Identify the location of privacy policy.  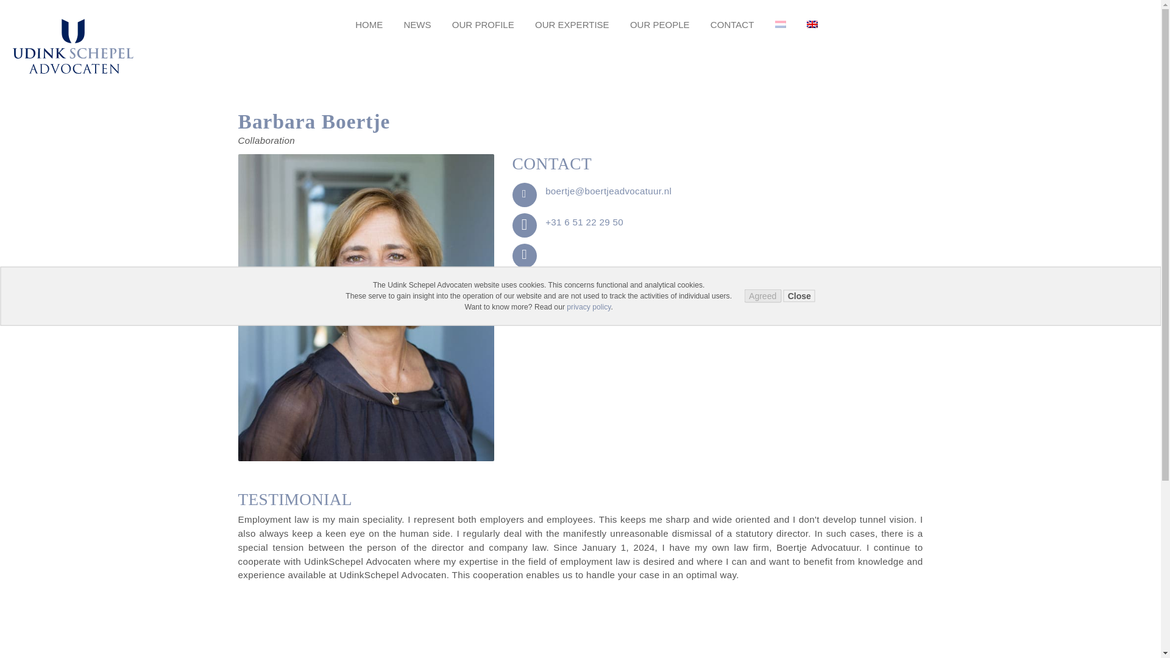
(589, 306).